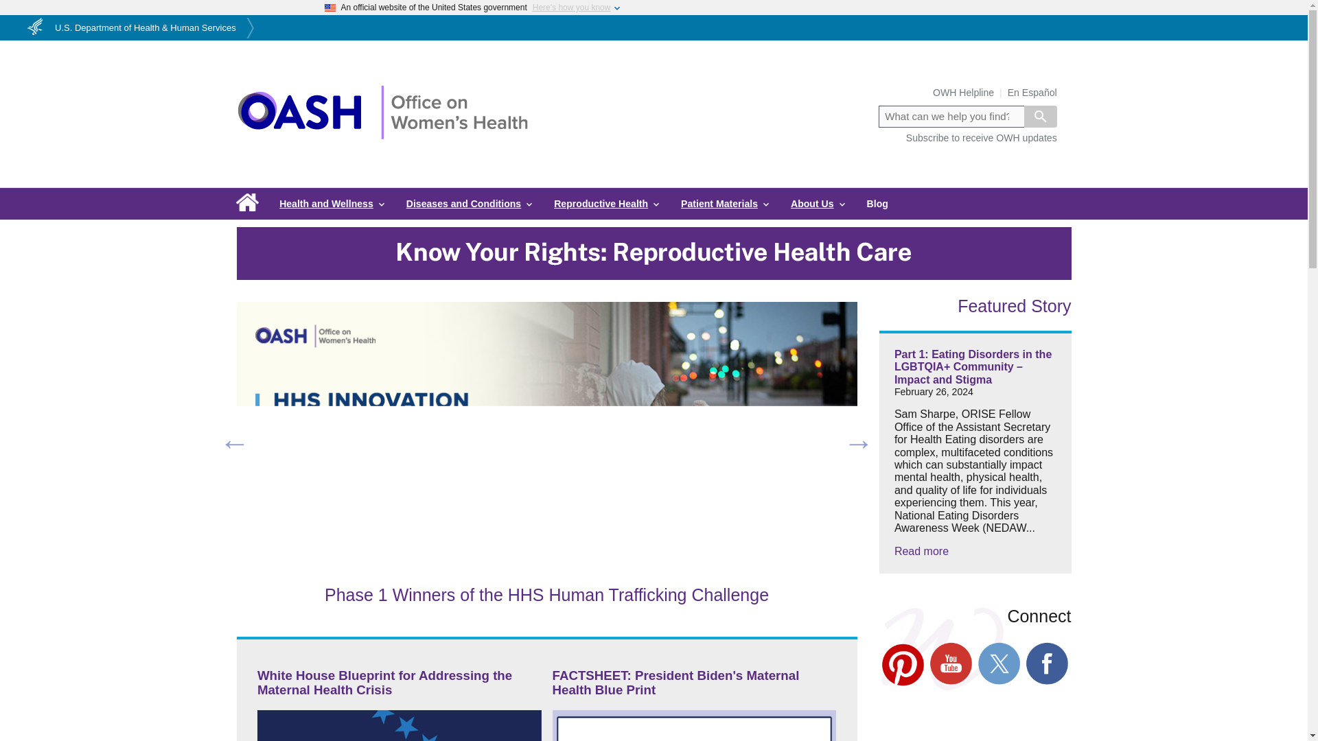 The image size is (1318, 741). What do you see at coordinates (877, 203) in the screenshot?
I see `Blog` at bounding box center [877, 203].